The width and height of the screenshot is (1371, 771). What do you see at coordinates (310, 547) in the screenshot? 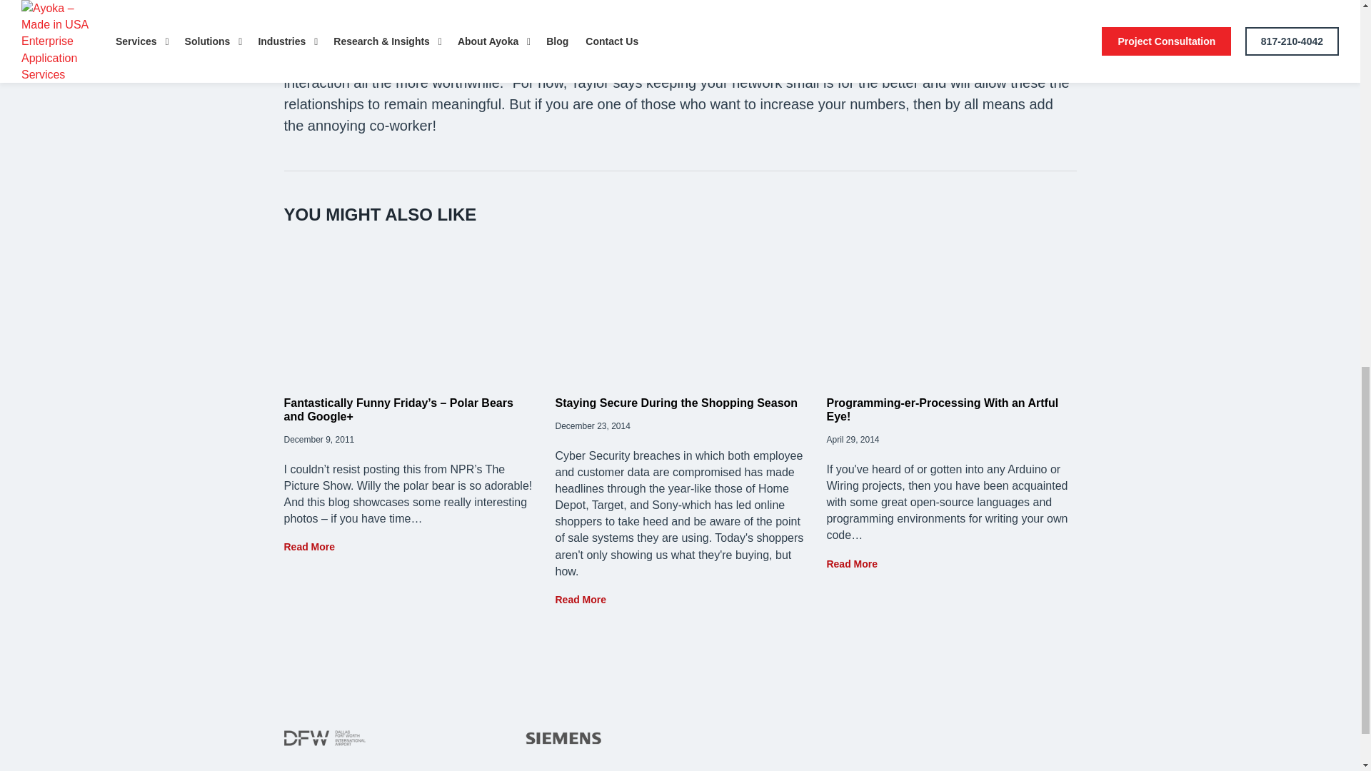
I see `Read More` at bounding box center [310, 547].